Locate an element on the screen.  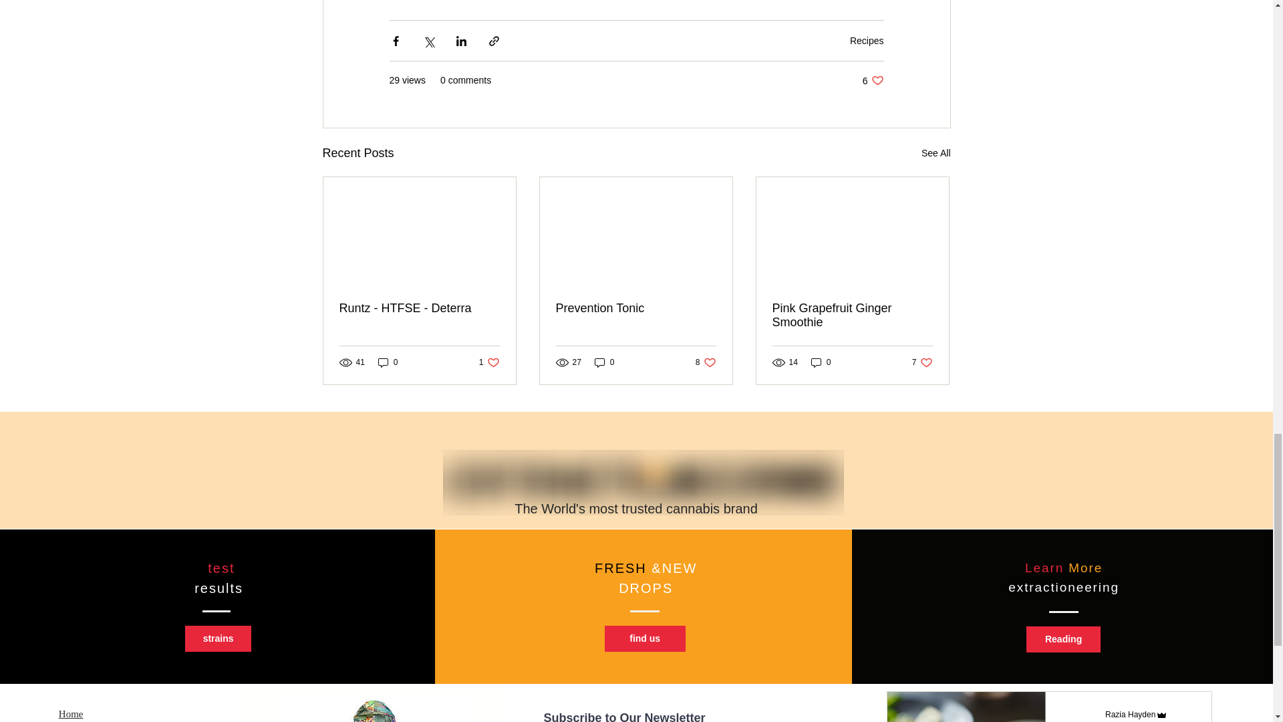
Recipes is located at coordinates (489, 362).